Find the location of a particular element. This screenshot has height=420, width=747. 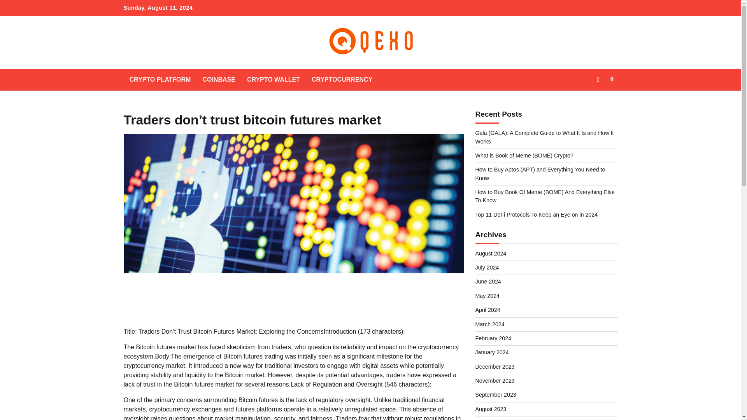

CRYPTOCURRENCY is located at coordinates (342, 80).